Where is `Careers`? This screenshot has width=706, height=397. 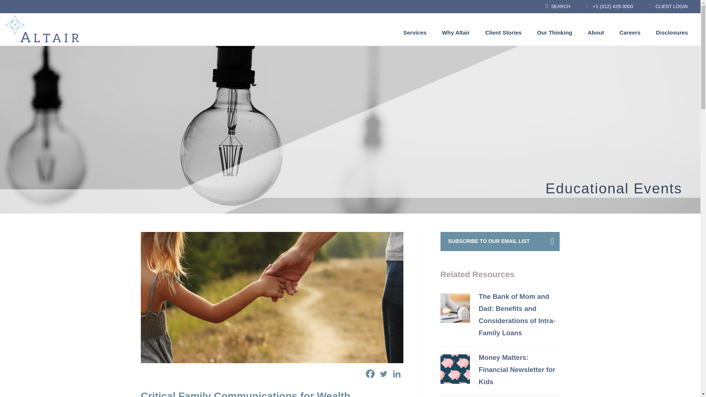 Careers is located at coordinates (630, 32).